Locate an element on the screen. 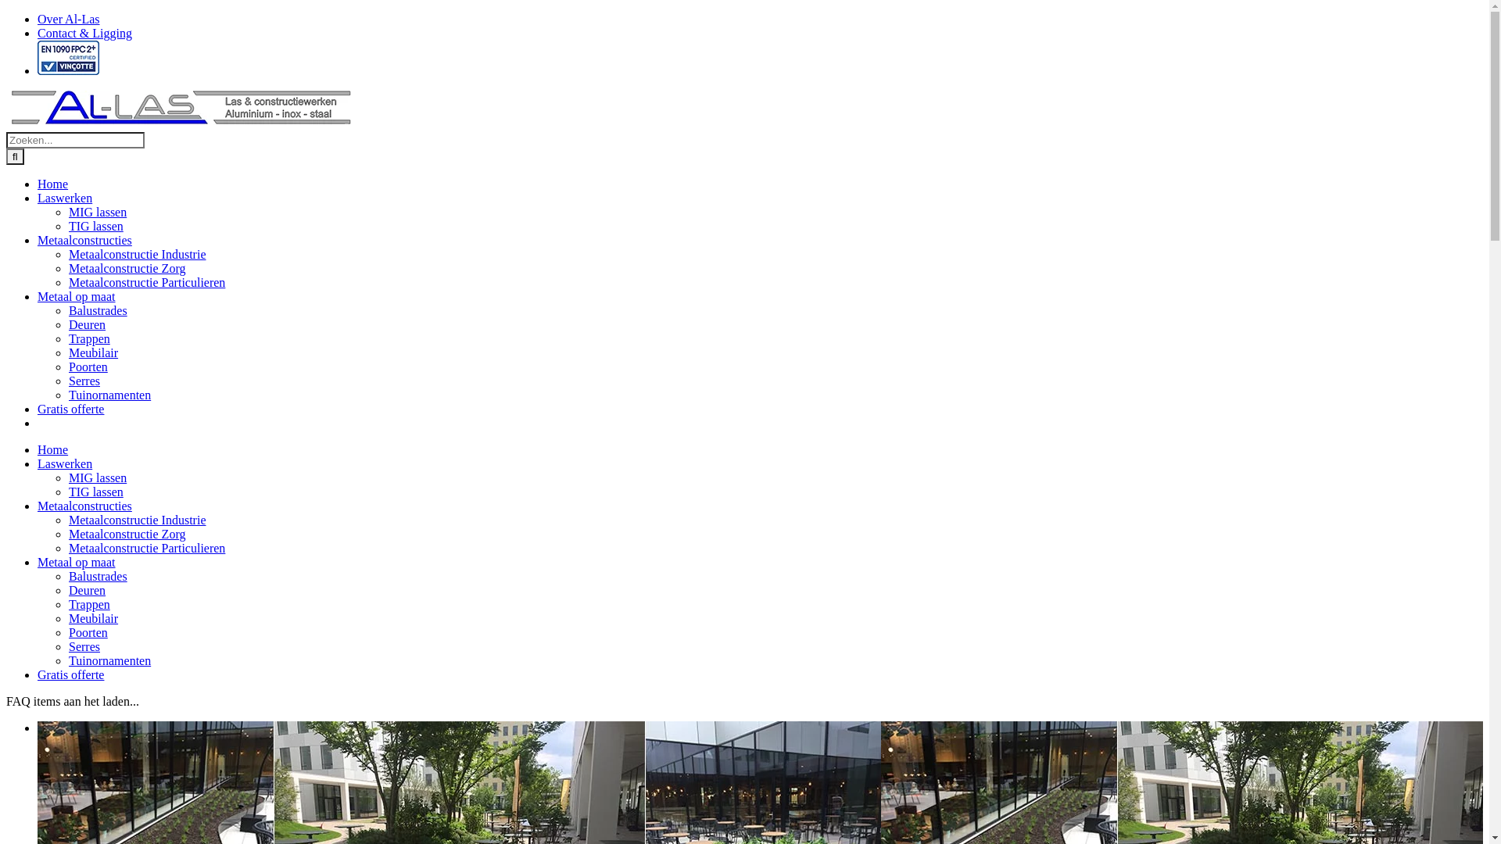 Image resolution: width=1501 pixels, height=844 pixels. Metaalconstructie Industrie is located at coordinates (138, 255).